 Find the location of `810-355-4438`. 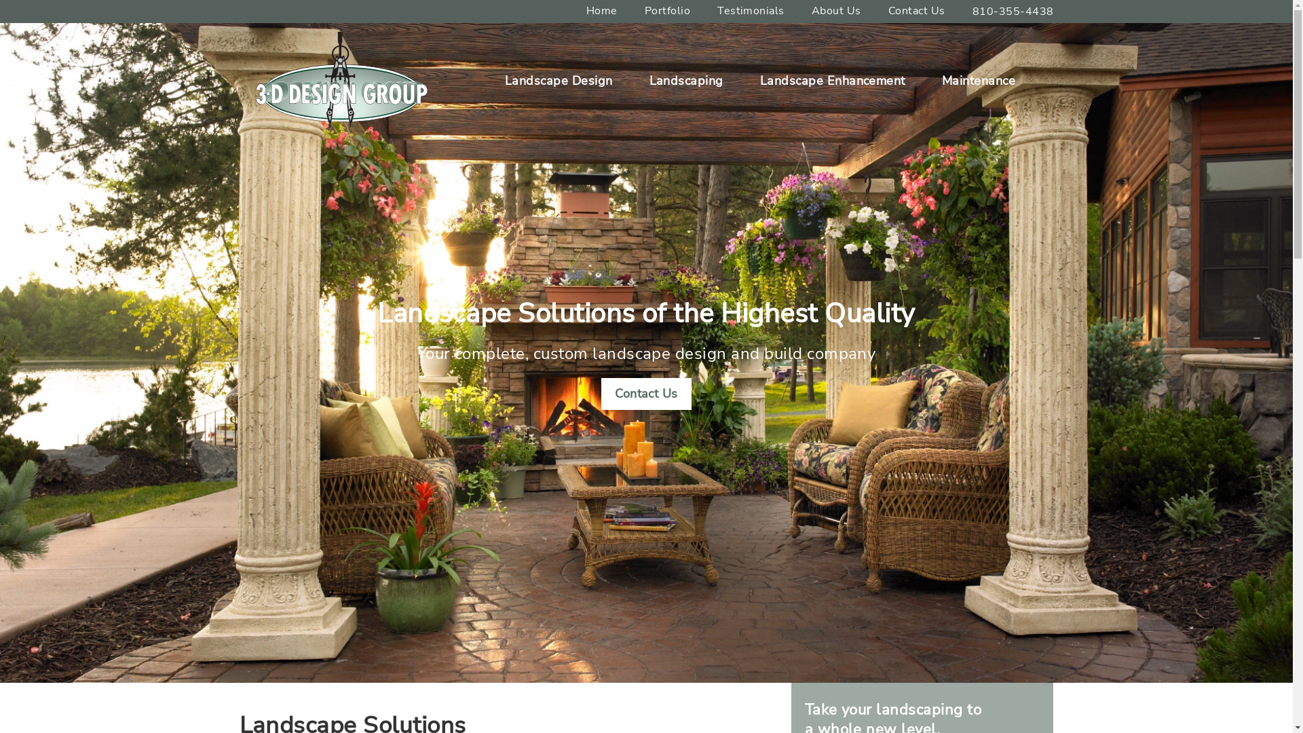

810-355-4438 is located at coordinates (1006, 12).